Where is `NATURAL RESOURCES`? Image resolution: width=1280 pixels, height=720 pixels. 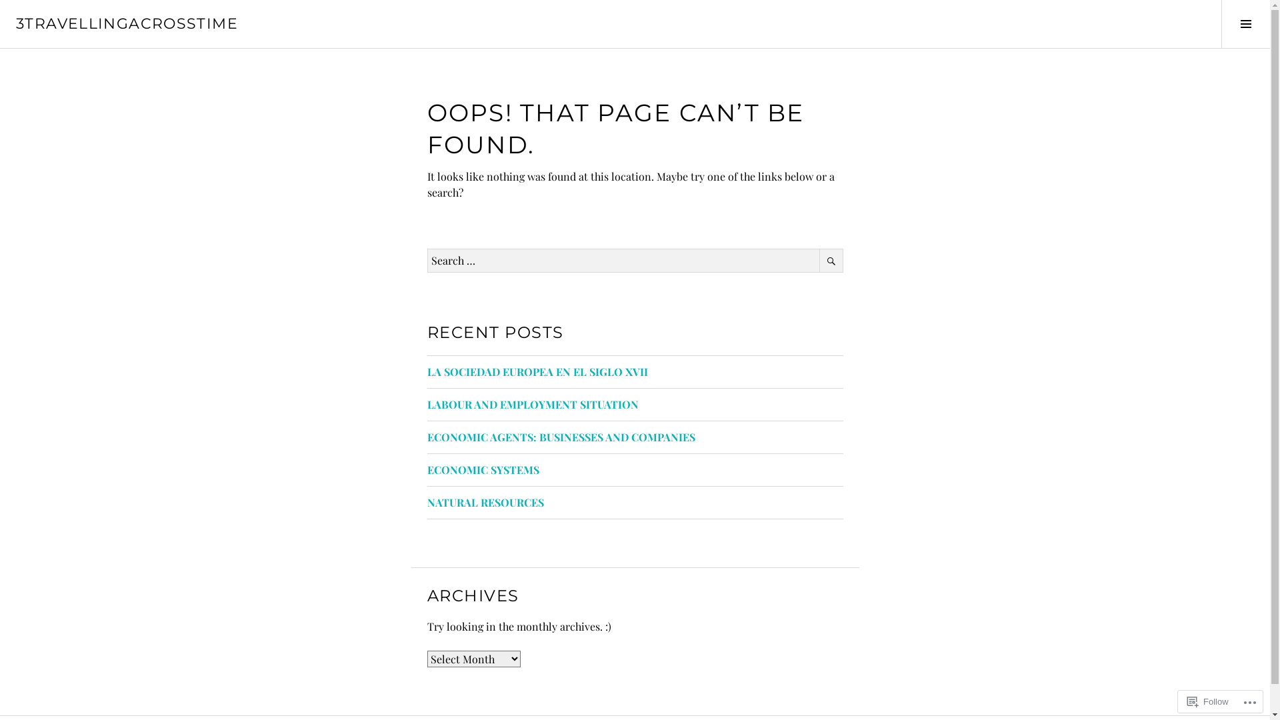
NATURAL RESOURCES is located at coordinates (485, 503).